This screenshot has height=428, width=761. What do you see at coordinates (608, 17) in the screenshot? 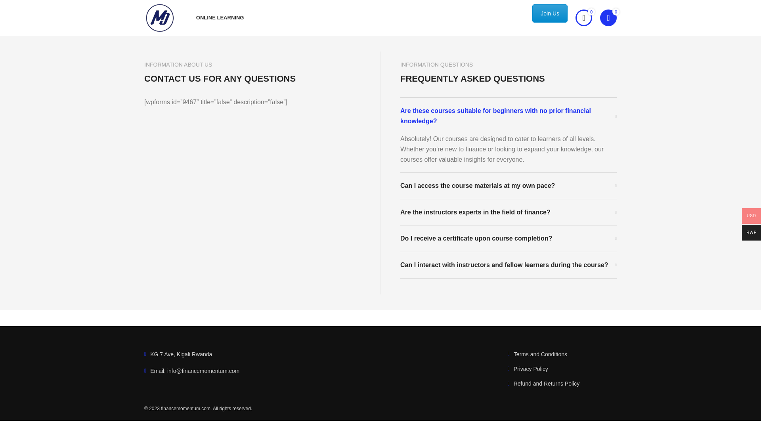
I see `Shopping cart` at bounding box center [608, 17].